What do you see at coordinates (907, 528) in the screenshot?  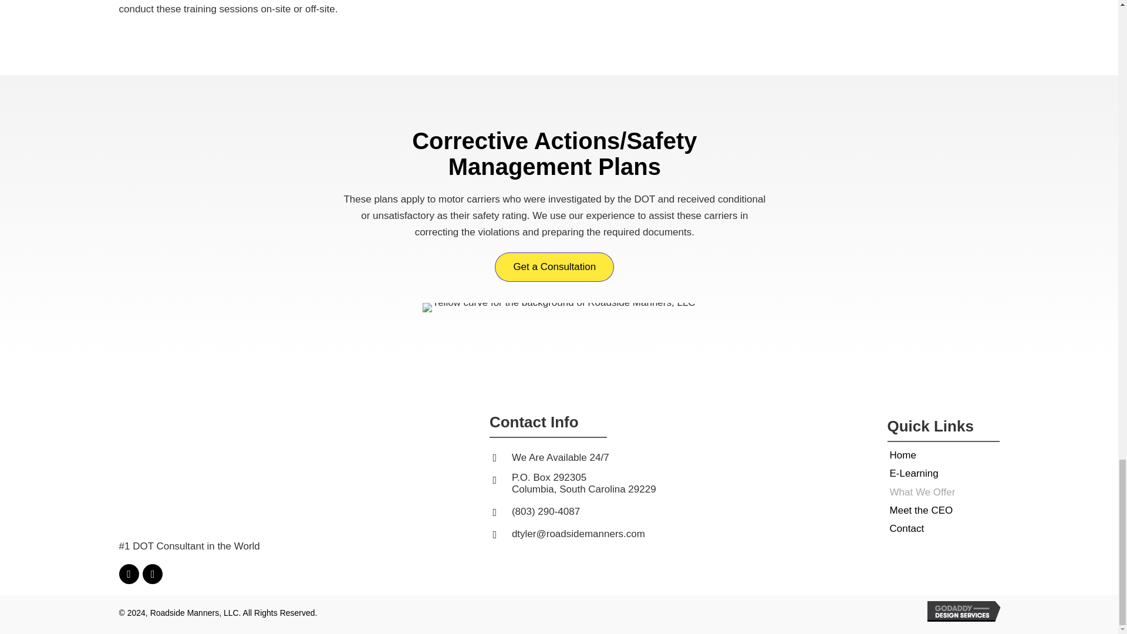 I see `Contact` at bounding box center [907, 528].